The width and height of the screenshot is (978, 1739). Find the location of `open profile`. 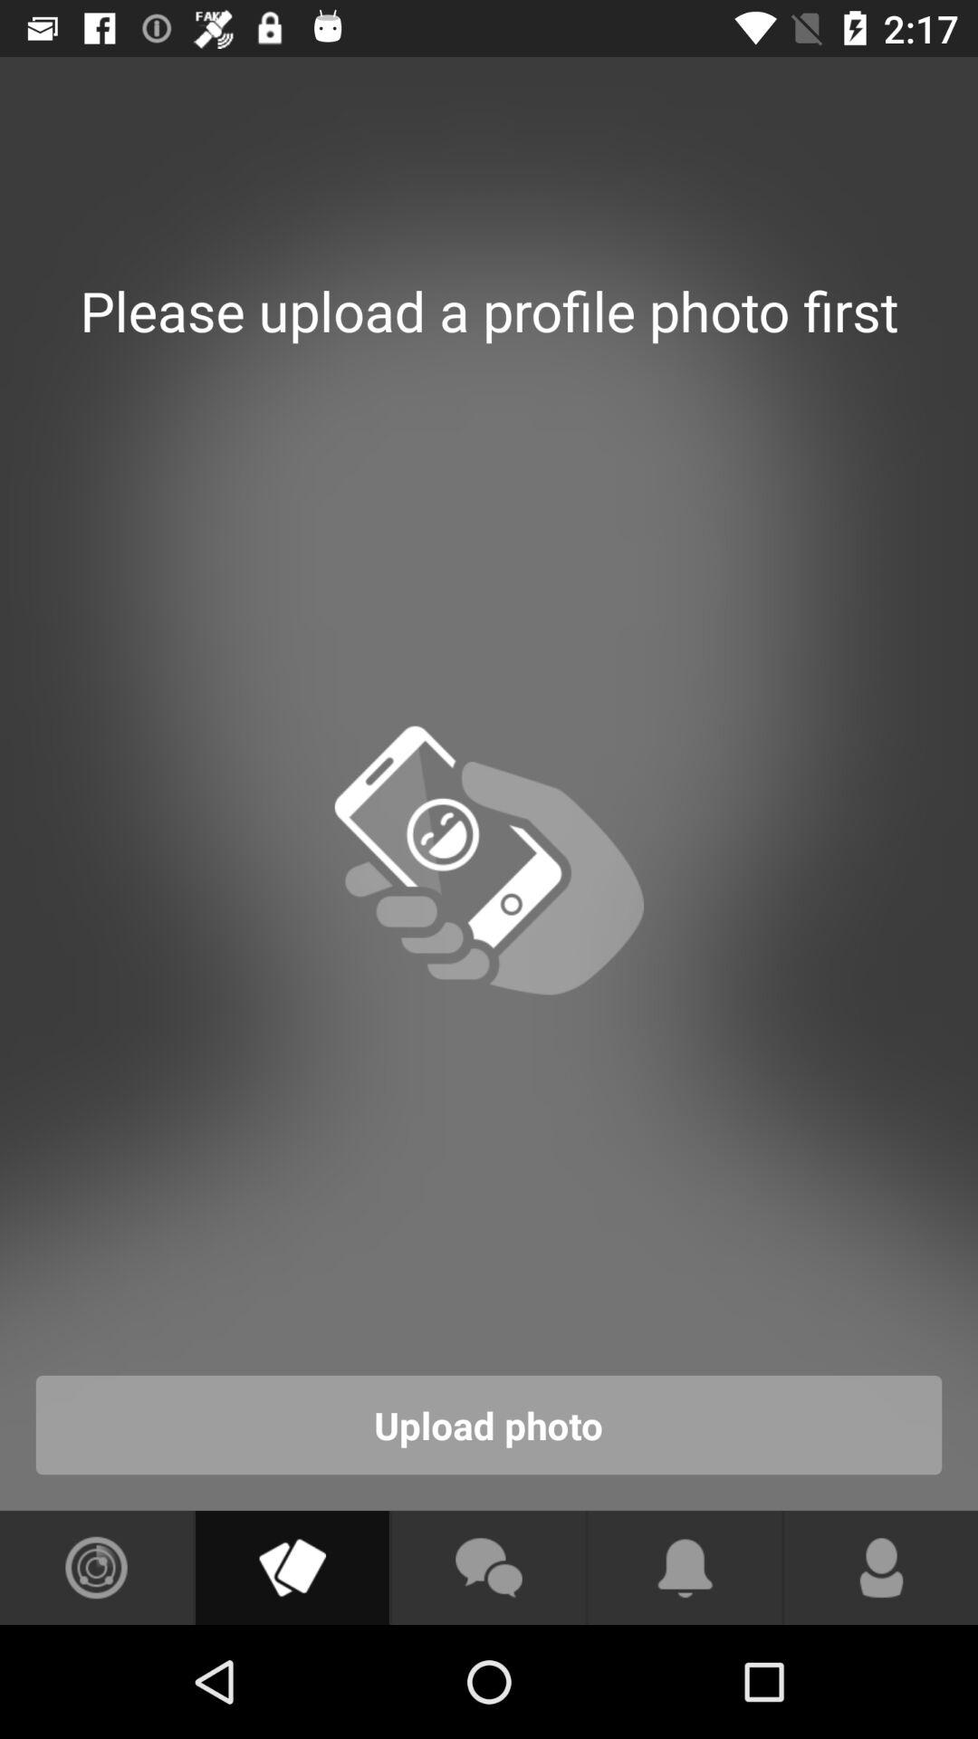

open profile is located at coordinates (881, 1568).